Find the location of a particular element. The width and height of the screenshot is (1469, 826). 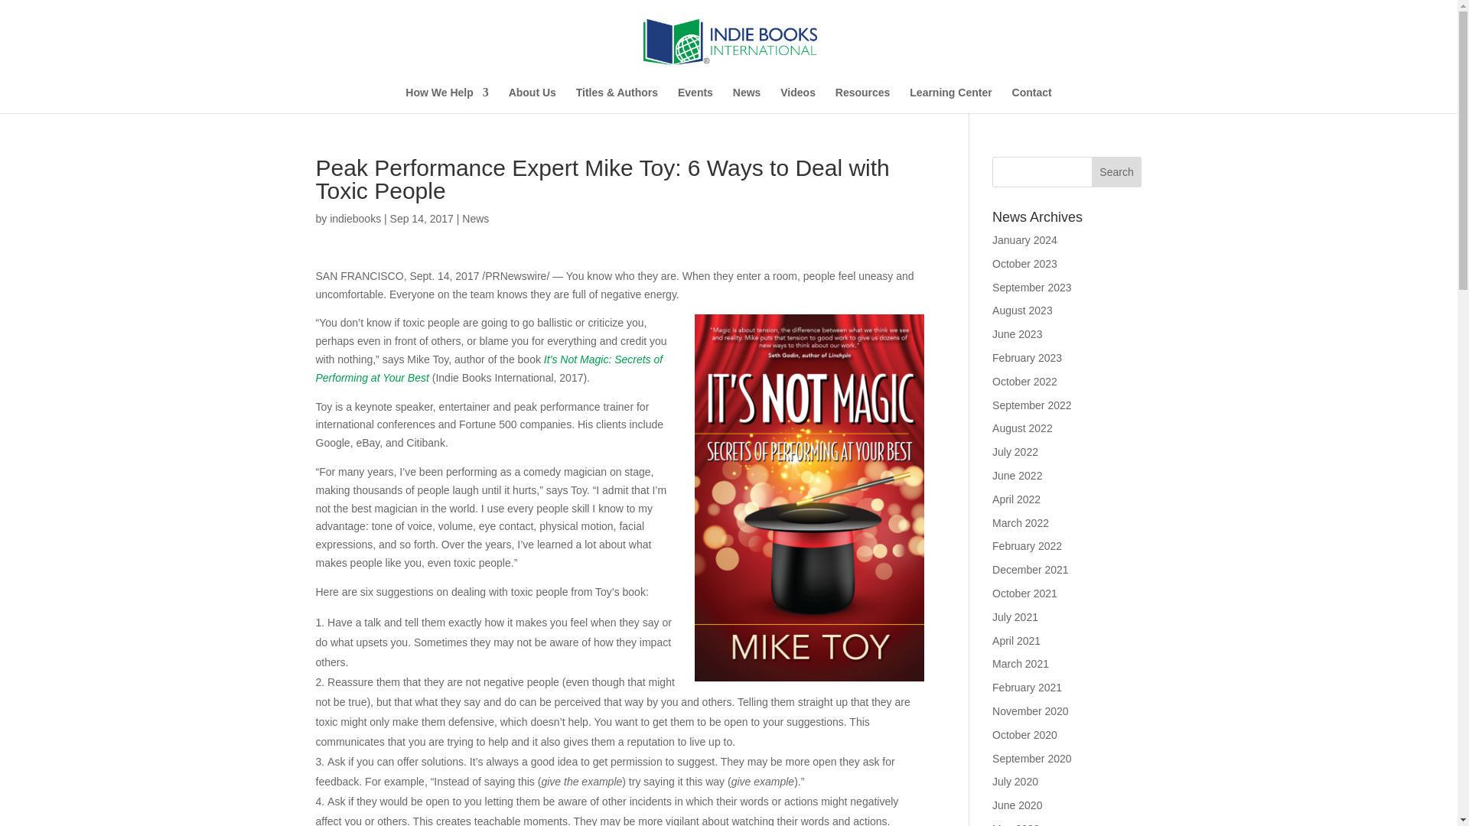

How We Help is located at coordinates (446, 99).